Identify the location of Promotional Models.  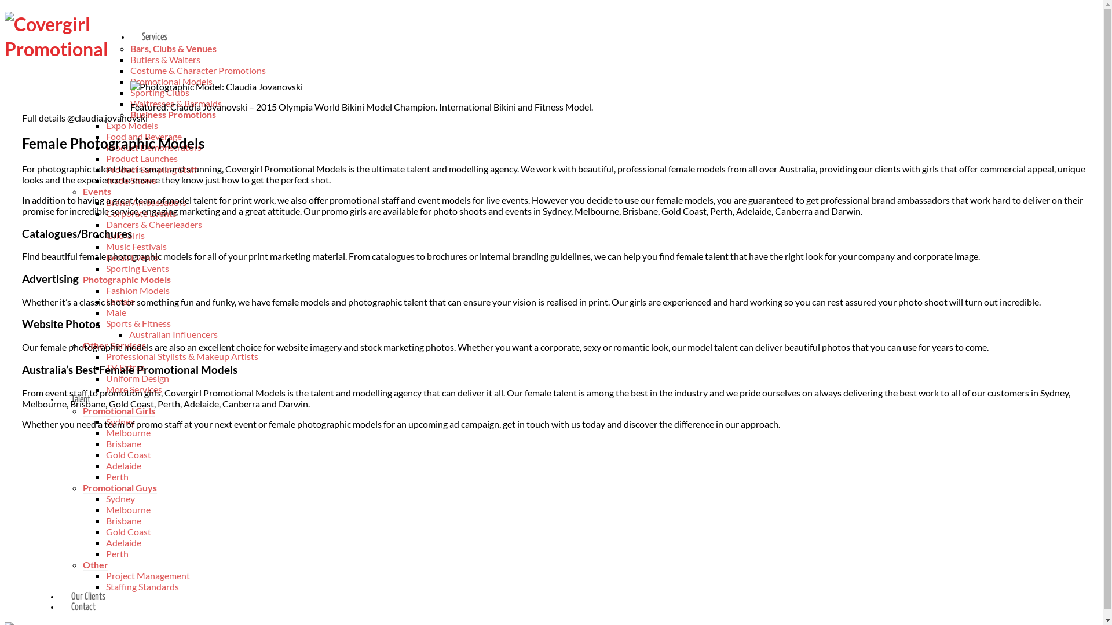
(171, 81).